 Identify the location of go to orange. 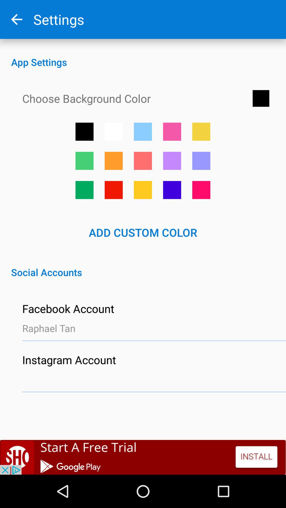
(114, 161).